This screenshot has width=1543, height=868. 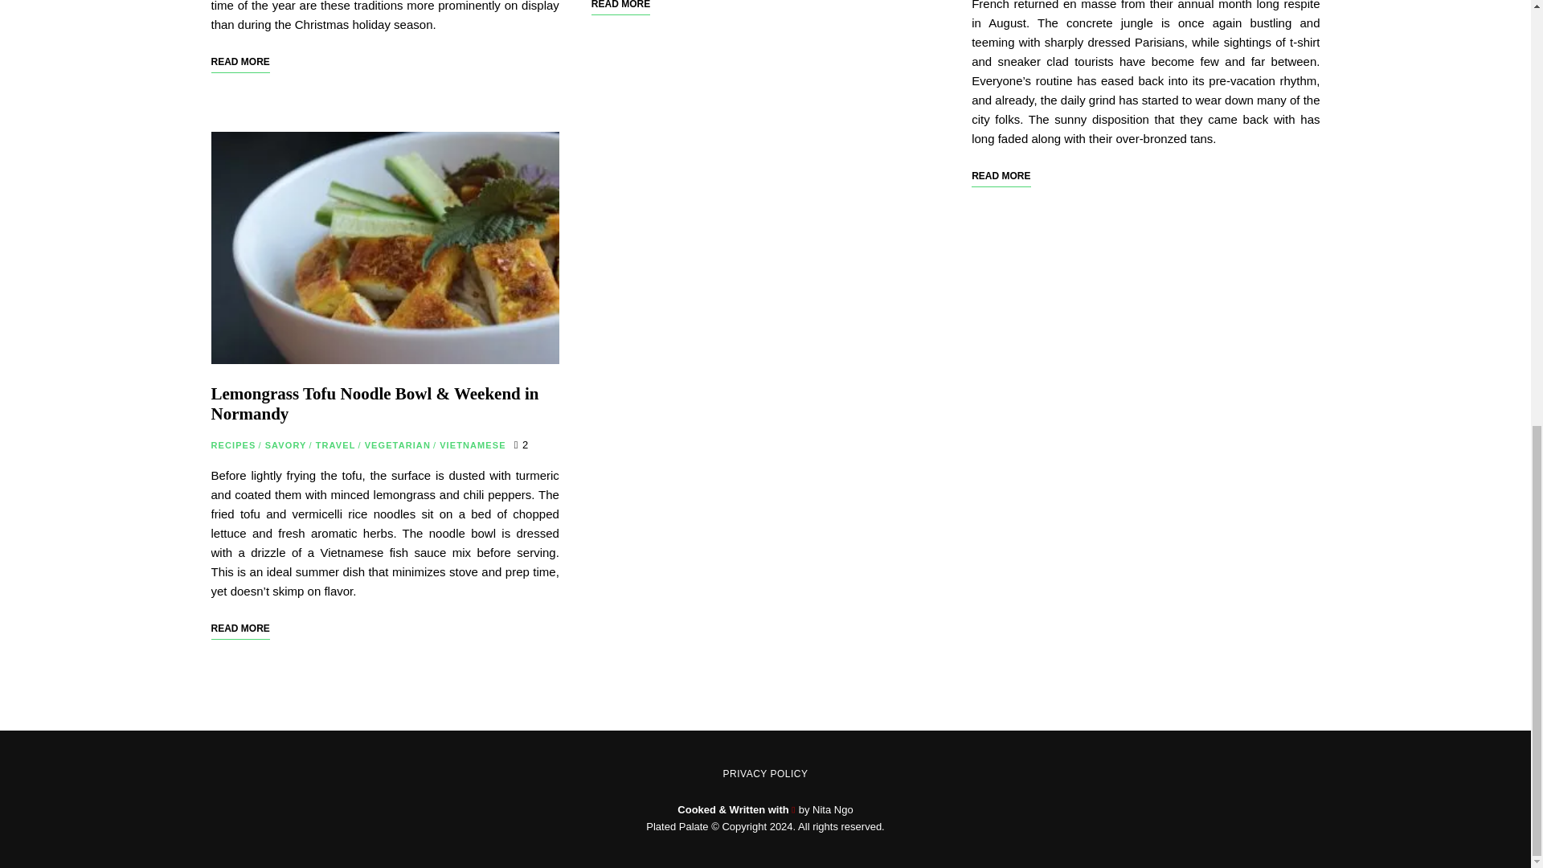 What do you see at coordinates (239, 628) in the screenshot?
I see `READ MORE` at bounding box center [239, 628].